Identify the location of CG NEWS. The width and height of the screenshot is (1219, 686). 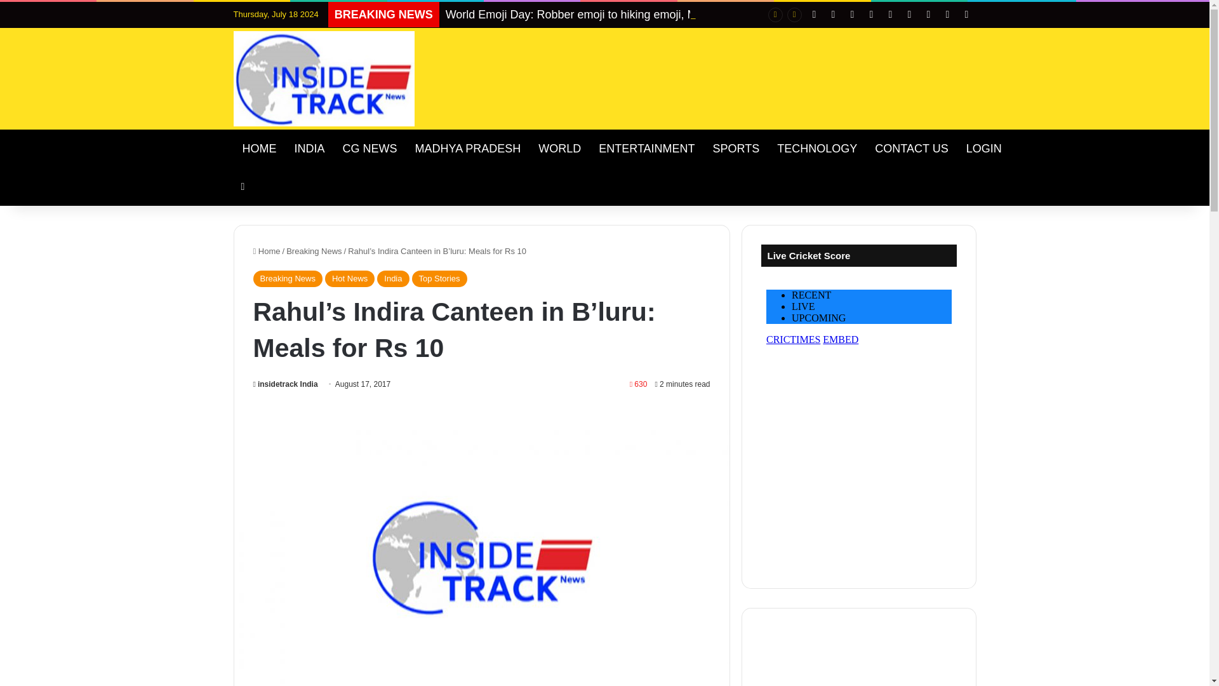
(370, 149).